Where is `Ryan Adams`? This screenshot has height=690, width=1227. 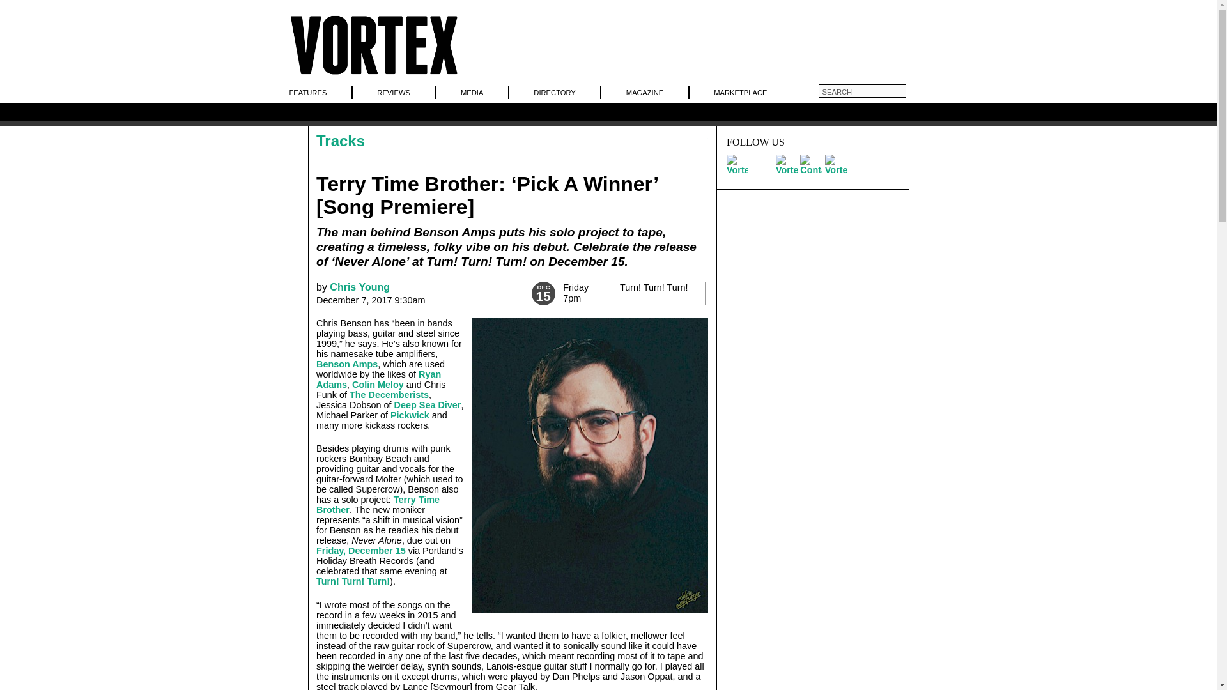 Ryan Adams is located at coordinates (378, 379).